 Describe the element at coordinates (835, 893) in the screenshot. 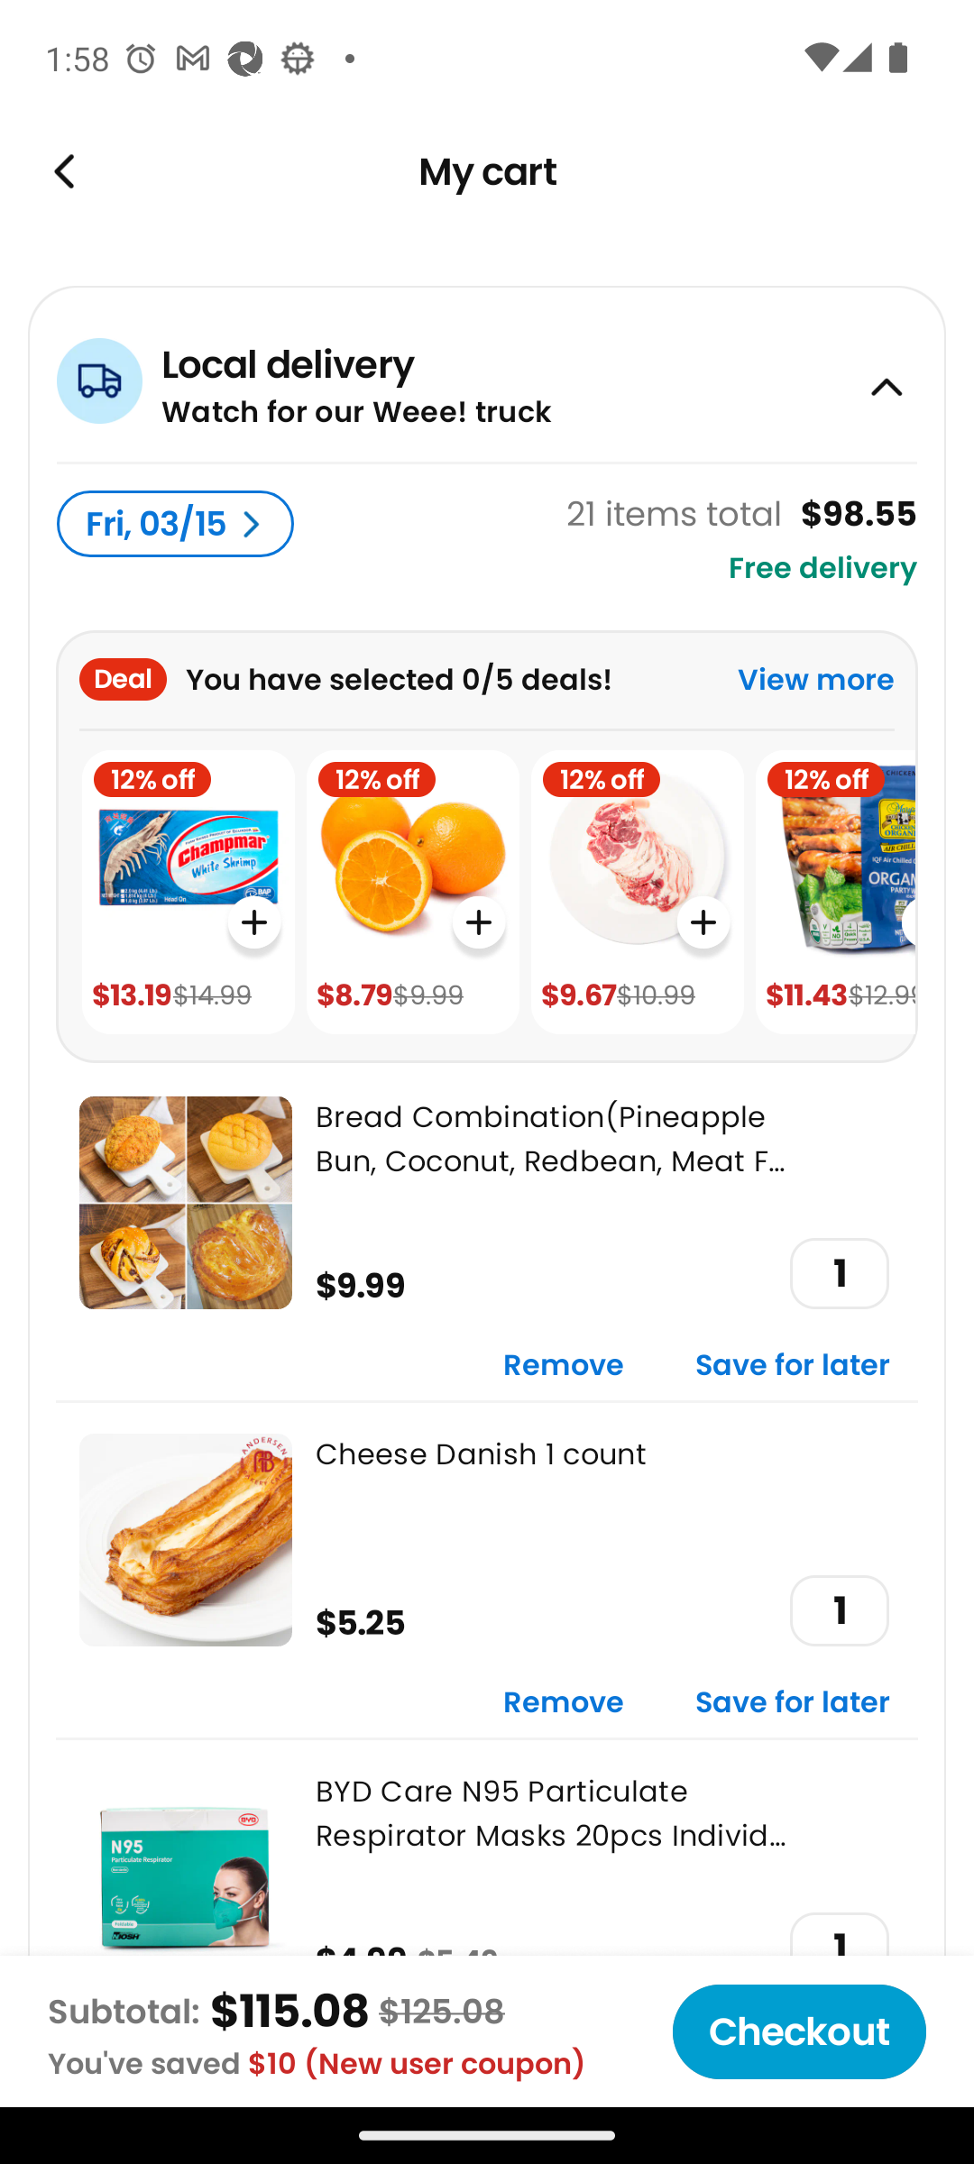

I see `12% off $11.43 $12.99` at that location.